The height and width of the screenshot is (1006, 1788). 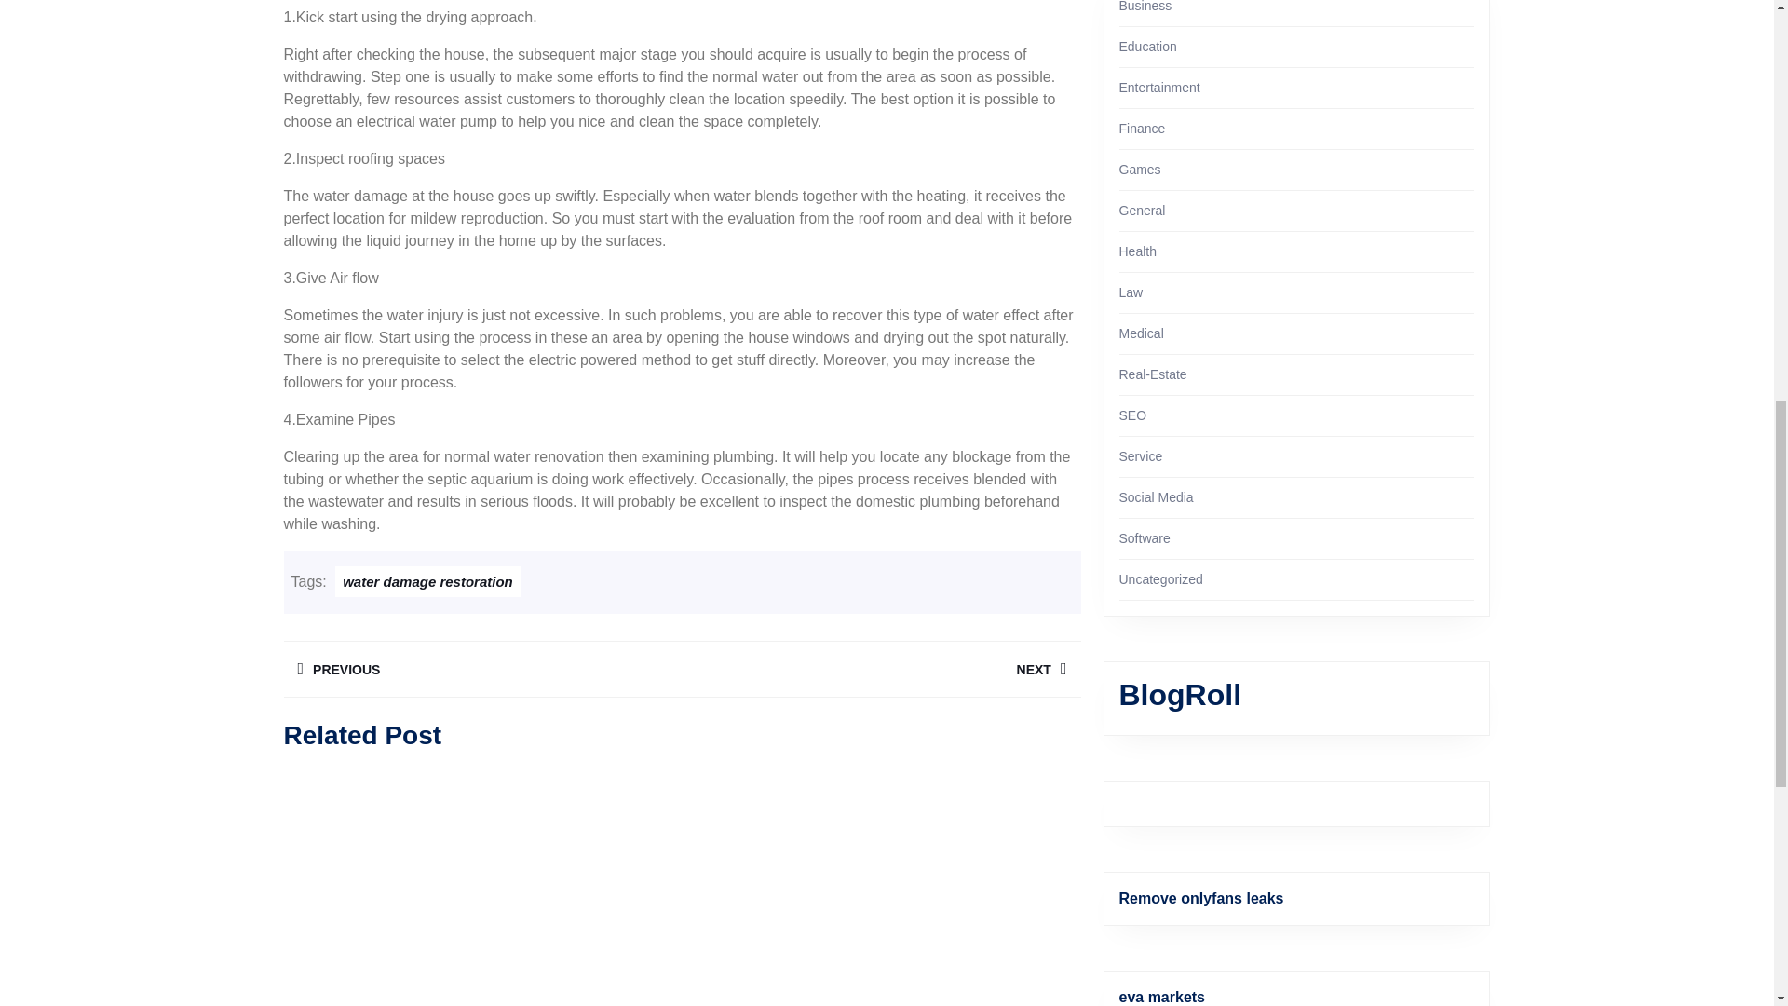 I want to click on Games, so click(x=1140, y=170).